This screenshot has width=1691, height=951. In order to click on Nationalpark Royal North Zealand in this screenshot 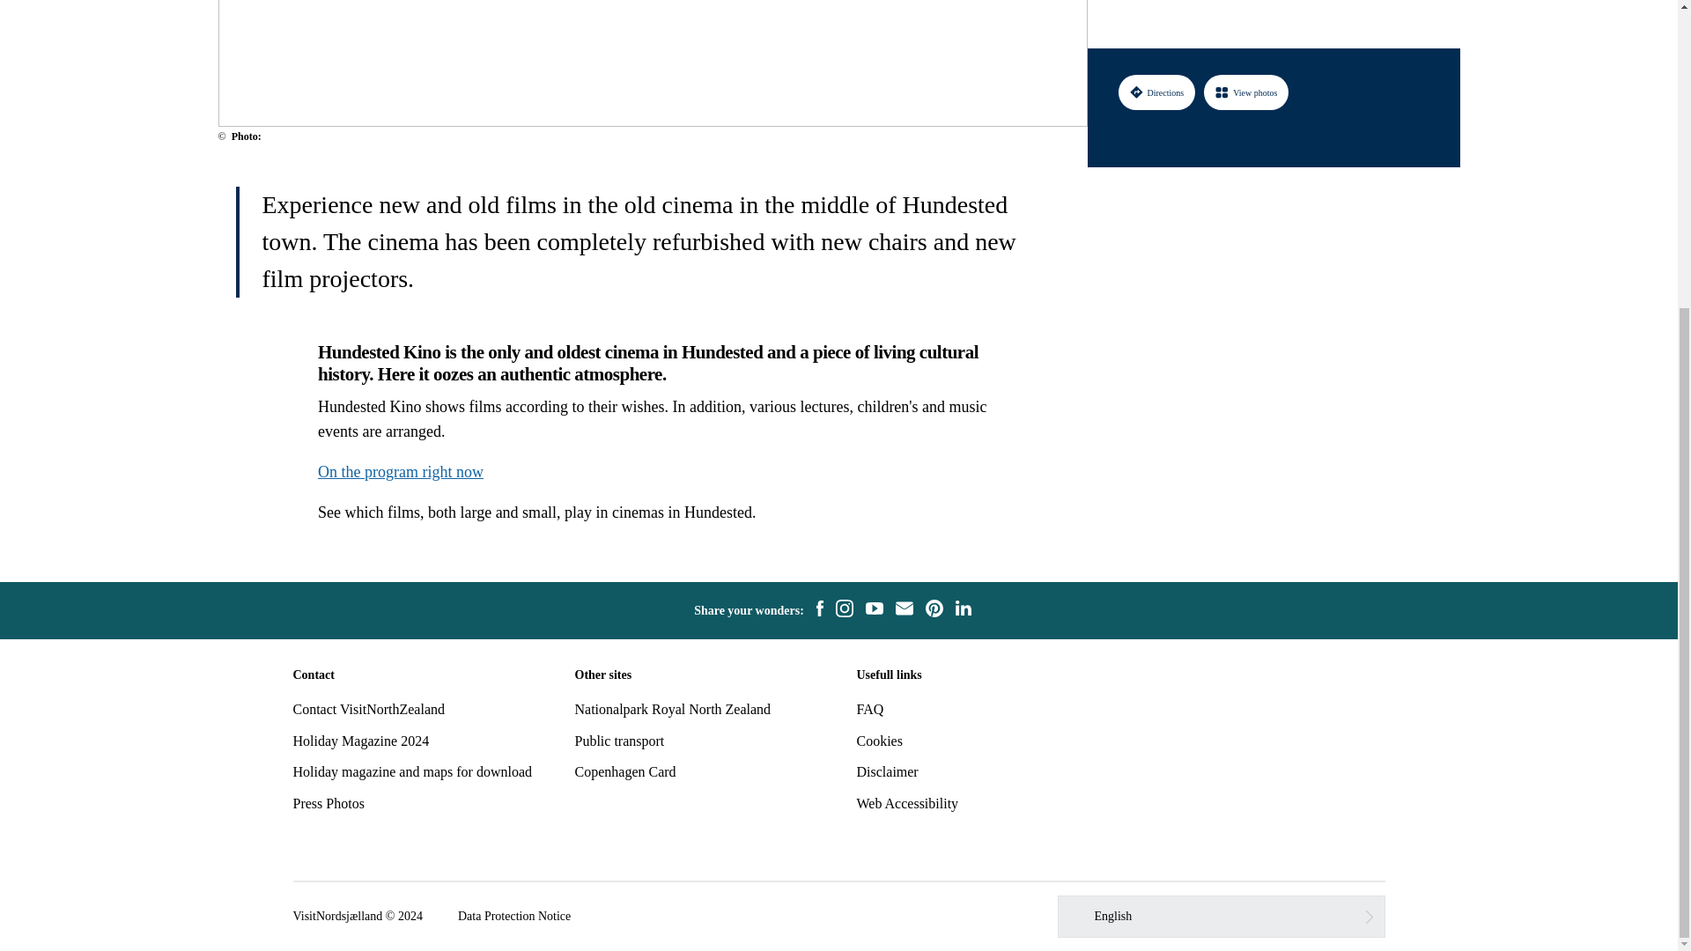, I will do `click(673, 710)`.